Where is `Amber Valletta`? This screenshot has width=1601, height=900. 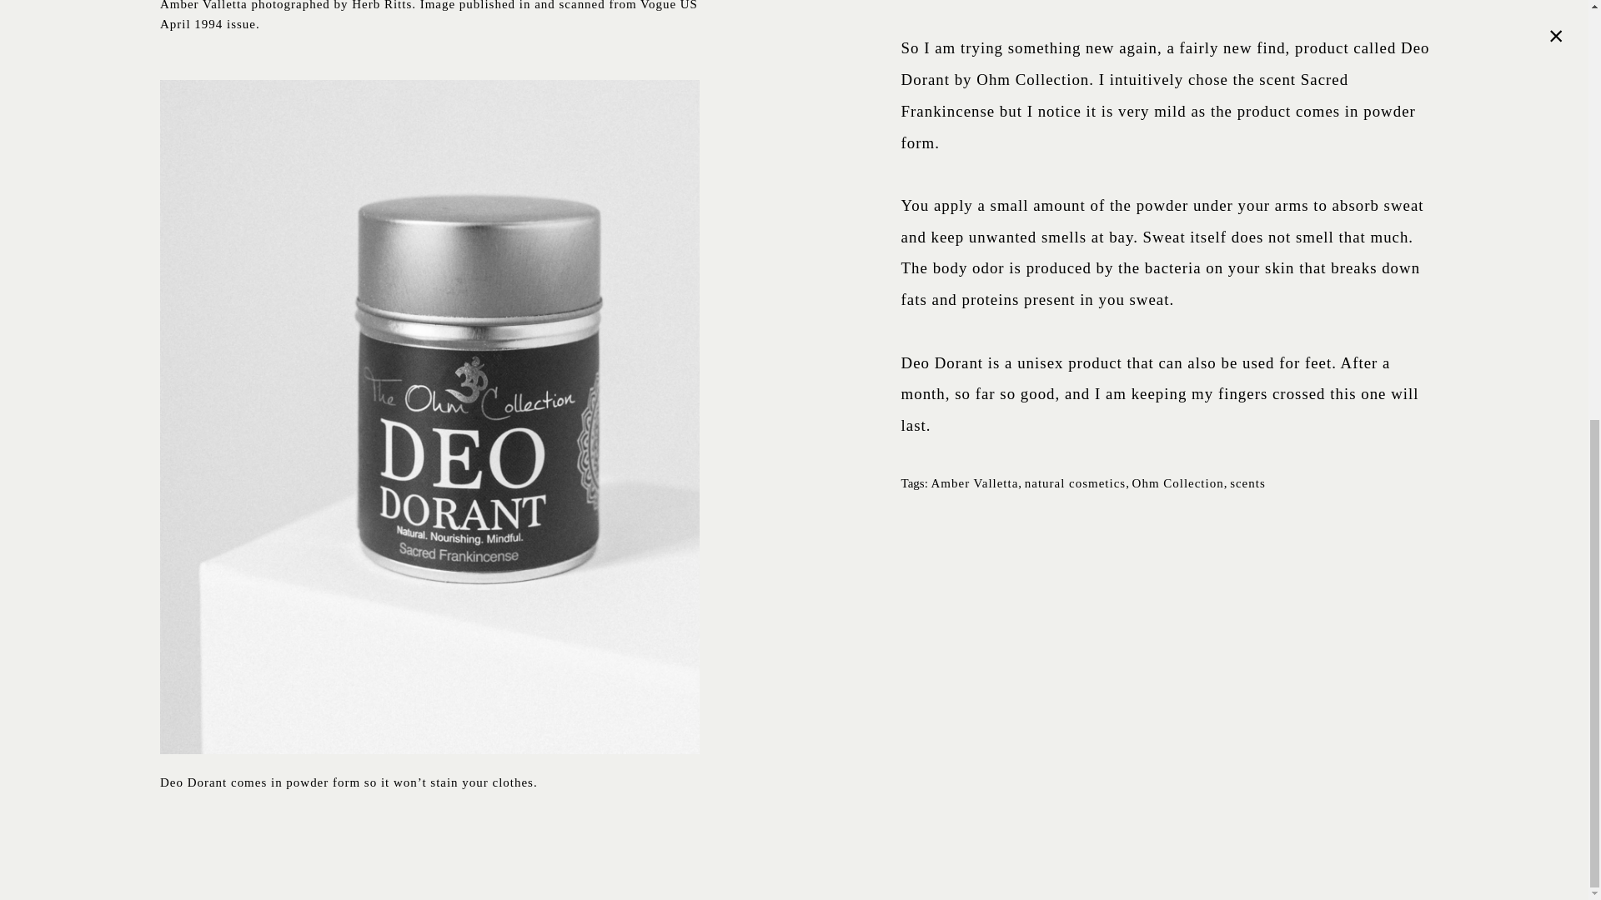 Amber Valletta is located at coordinates (975, 483).